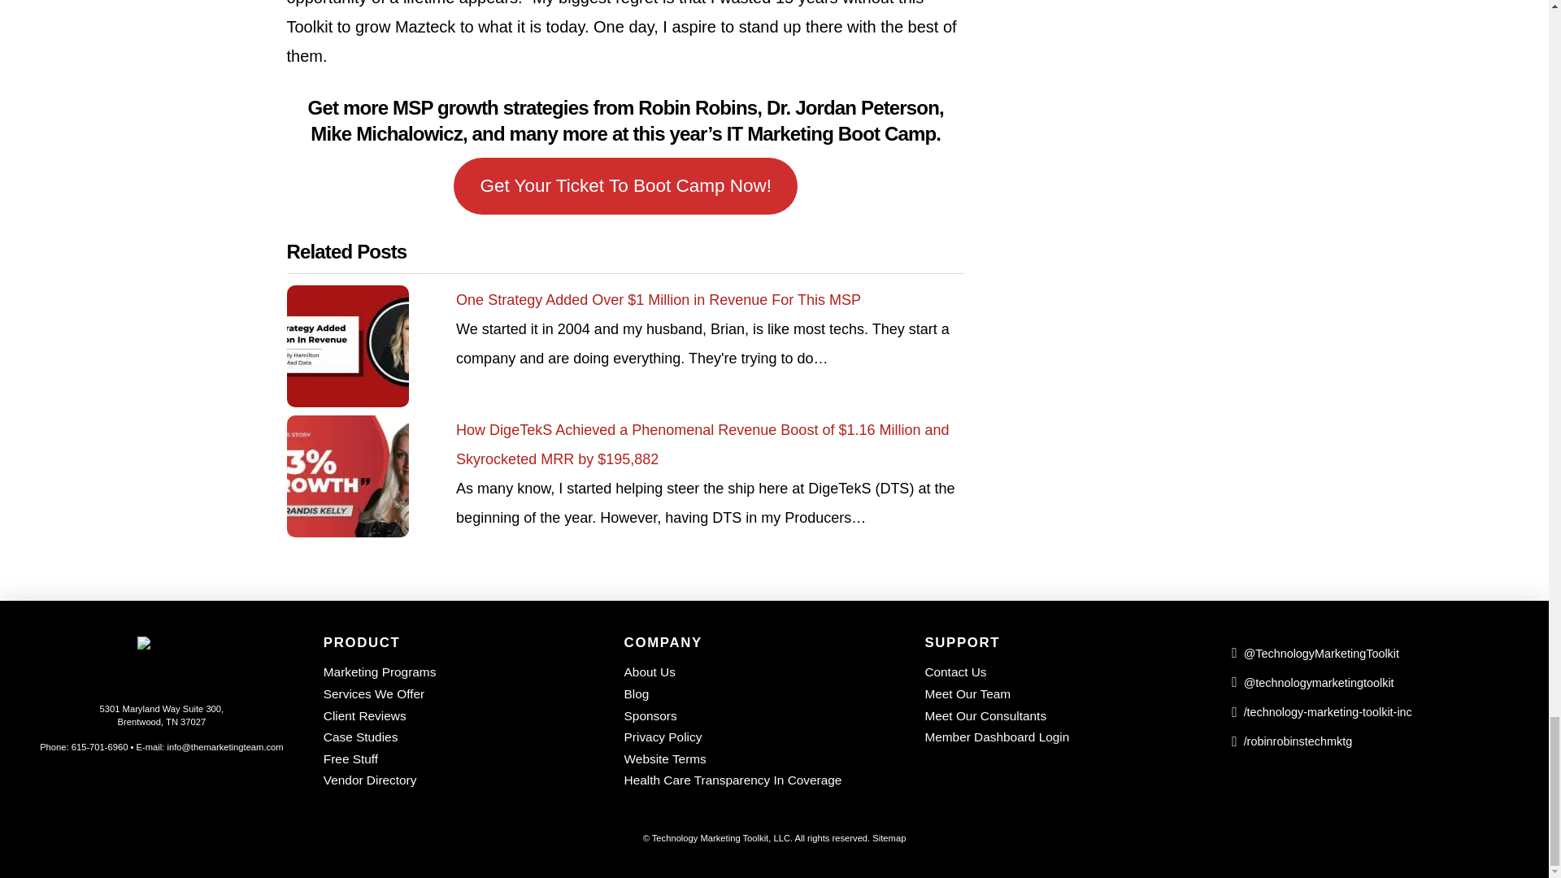 Image resolution: width=1561 pixels, height=878 pixels. I want to click on Blog, so click(763, 694).